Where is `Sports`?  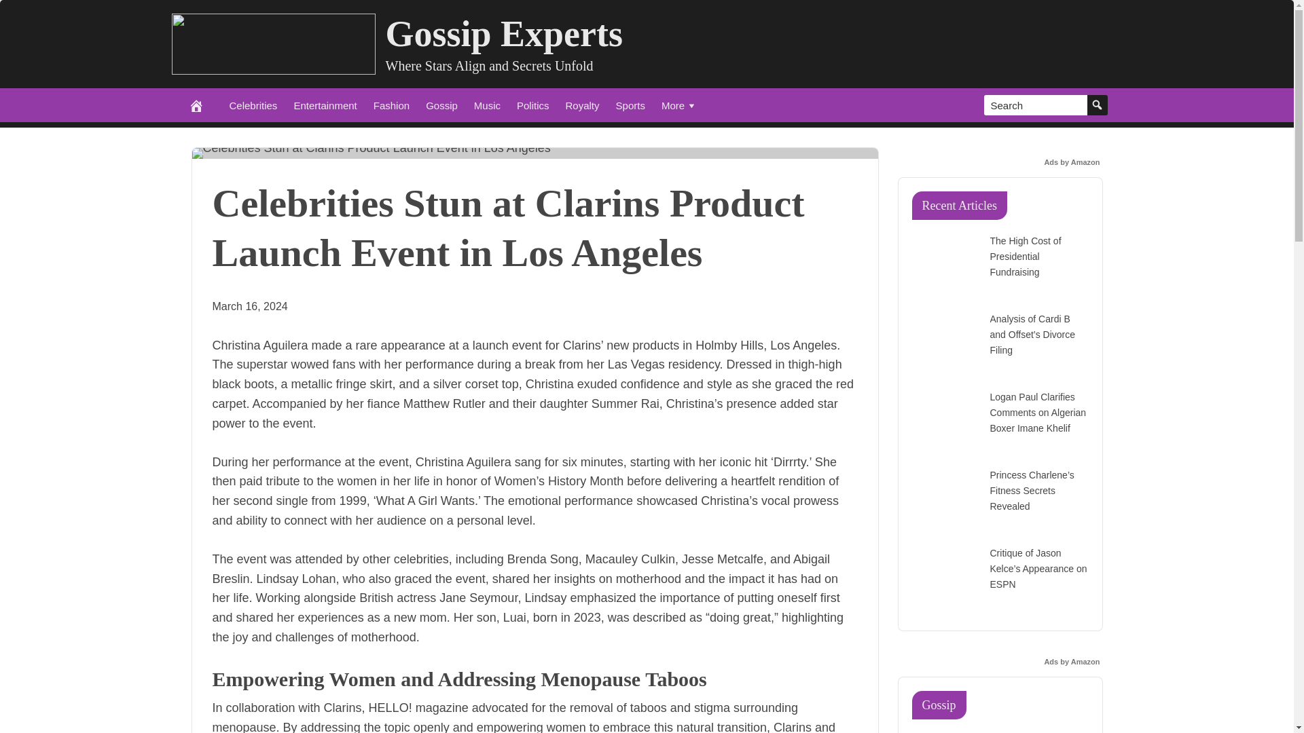
Sports is located at coordinates (630, 105).